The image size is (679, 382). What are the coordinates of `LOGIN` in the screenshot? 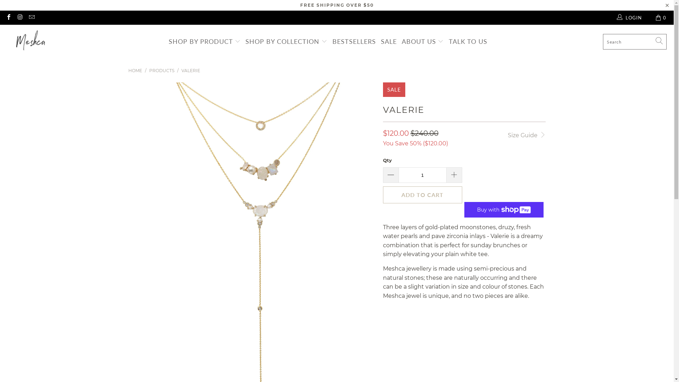 It's located at (630, 18).